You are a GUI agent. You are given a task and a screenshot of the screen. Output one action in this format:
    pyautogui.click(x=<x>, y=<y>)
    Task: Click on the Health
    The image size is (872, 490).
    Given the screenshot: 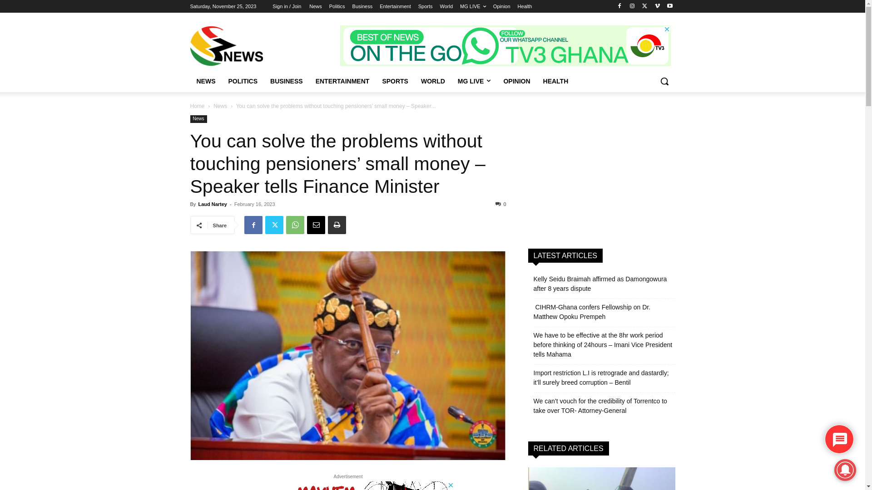 What is the action you would take?
    pyautogui.click(x=525, y=6)
    